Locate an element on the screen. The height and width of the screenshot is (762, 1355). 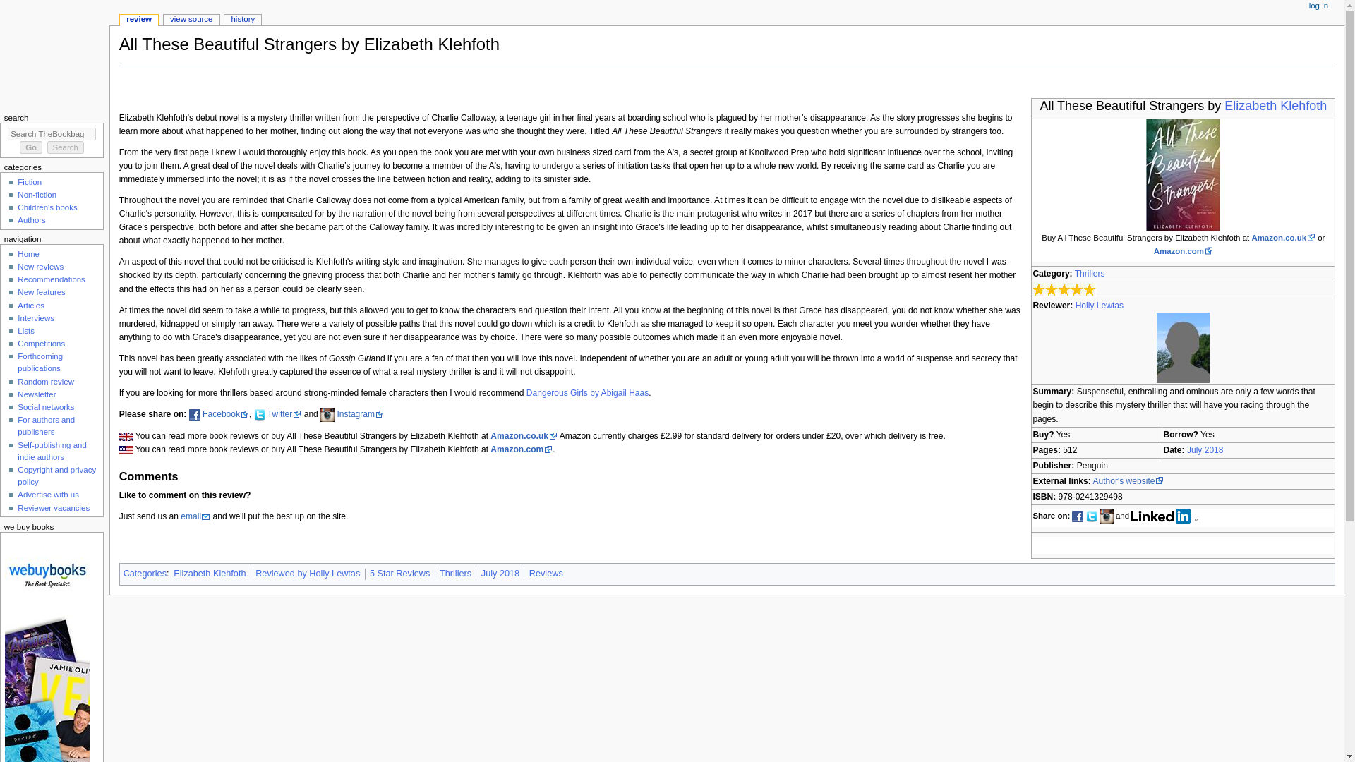
Instagram is located at coordinates (361, 413).